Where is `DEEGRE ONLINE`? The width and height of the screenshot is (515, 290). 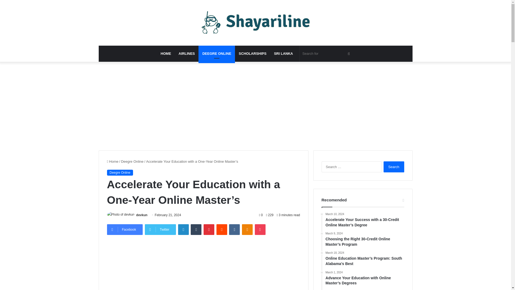 DEEGRE ONLINE is located at coordinates (216, 54).